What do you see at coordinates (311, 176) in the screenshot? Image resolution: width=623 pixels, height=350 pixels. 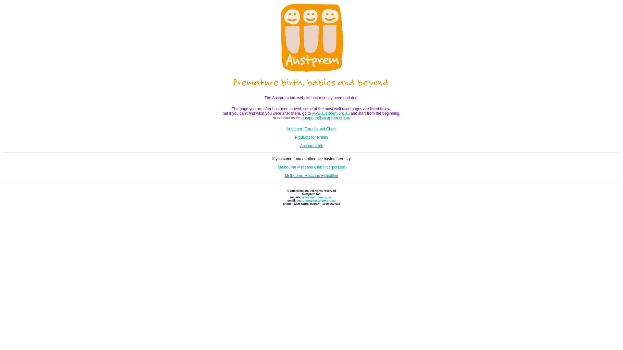 I see `Melbourne Meccano Exhibition` at bounding box center [311, 176].